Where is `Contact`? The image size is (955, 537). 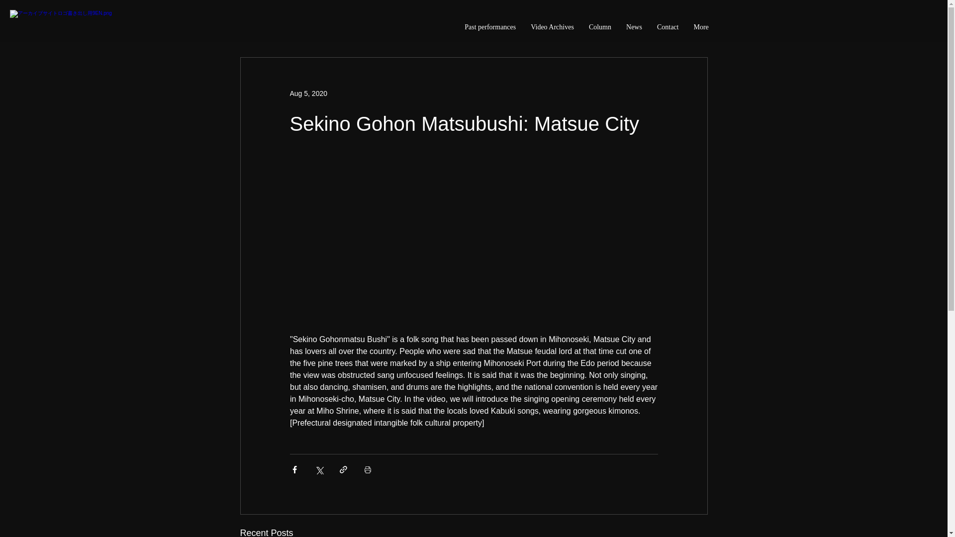 Contact is located at coordinates (668, 31).